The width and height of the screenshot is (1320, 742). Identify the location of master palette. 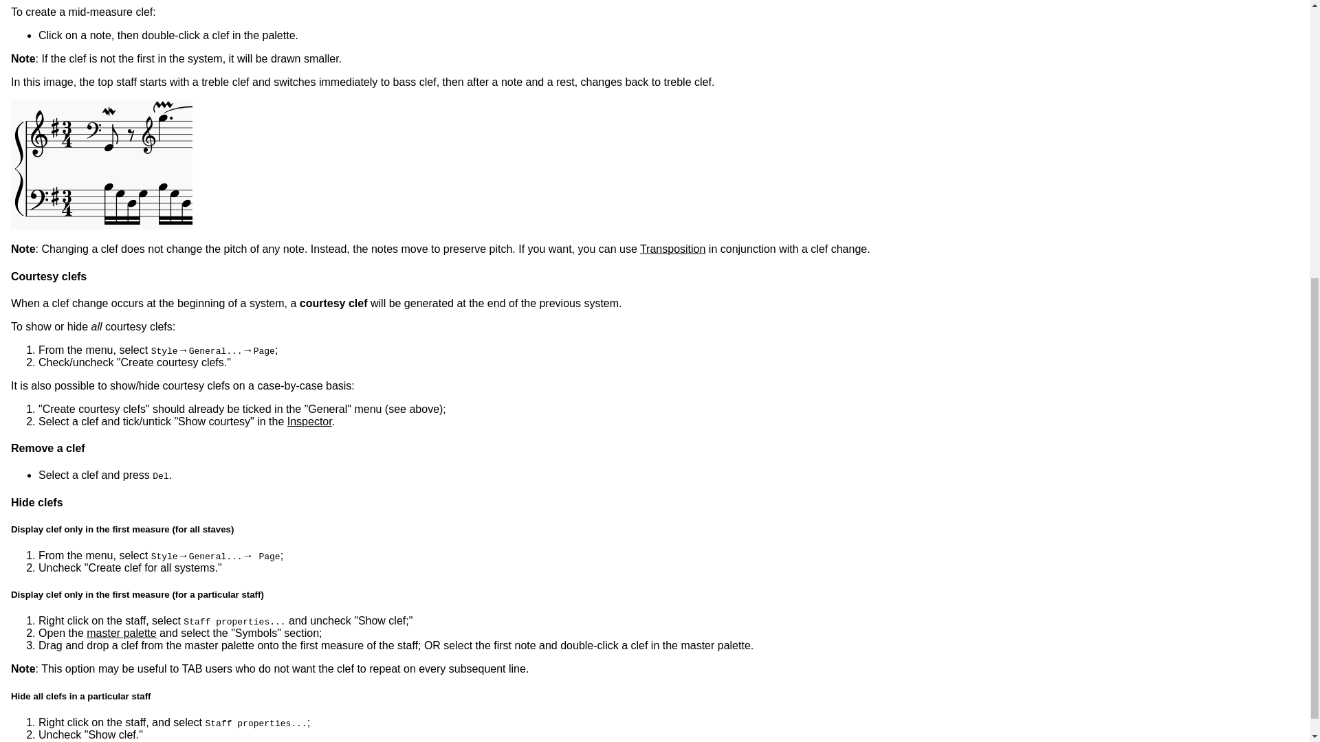
(121, 632).